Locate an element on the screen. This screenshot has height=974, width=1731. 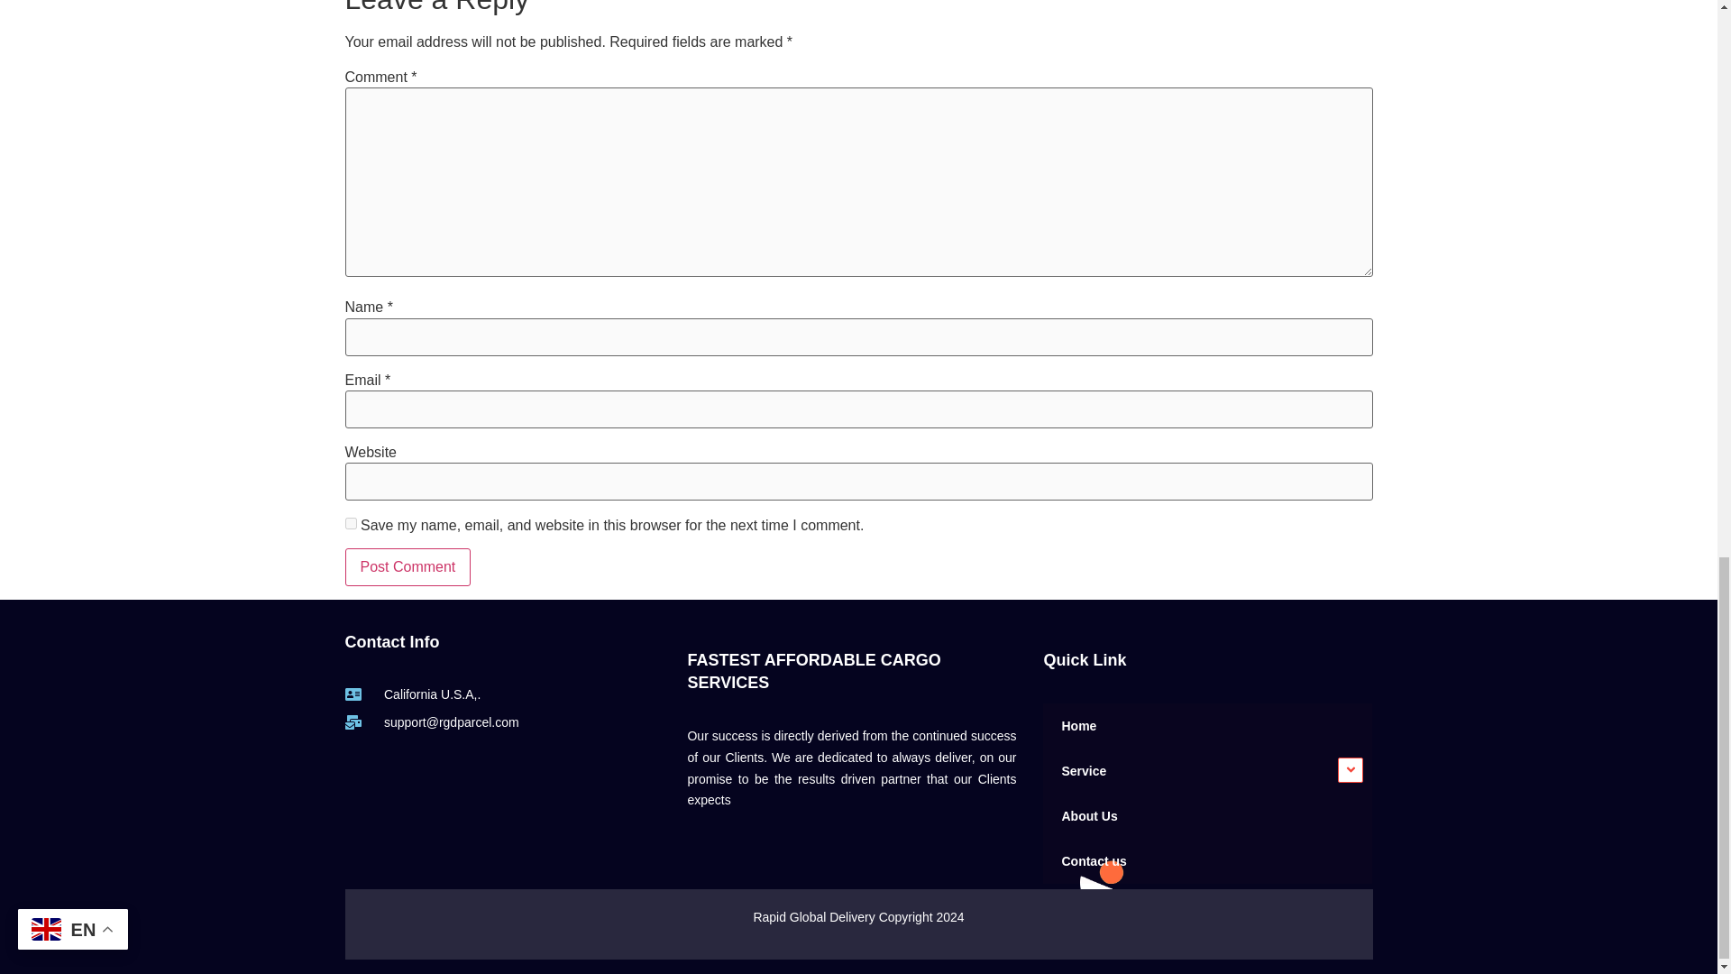
Post Comment is located at coordinates (408, 567).